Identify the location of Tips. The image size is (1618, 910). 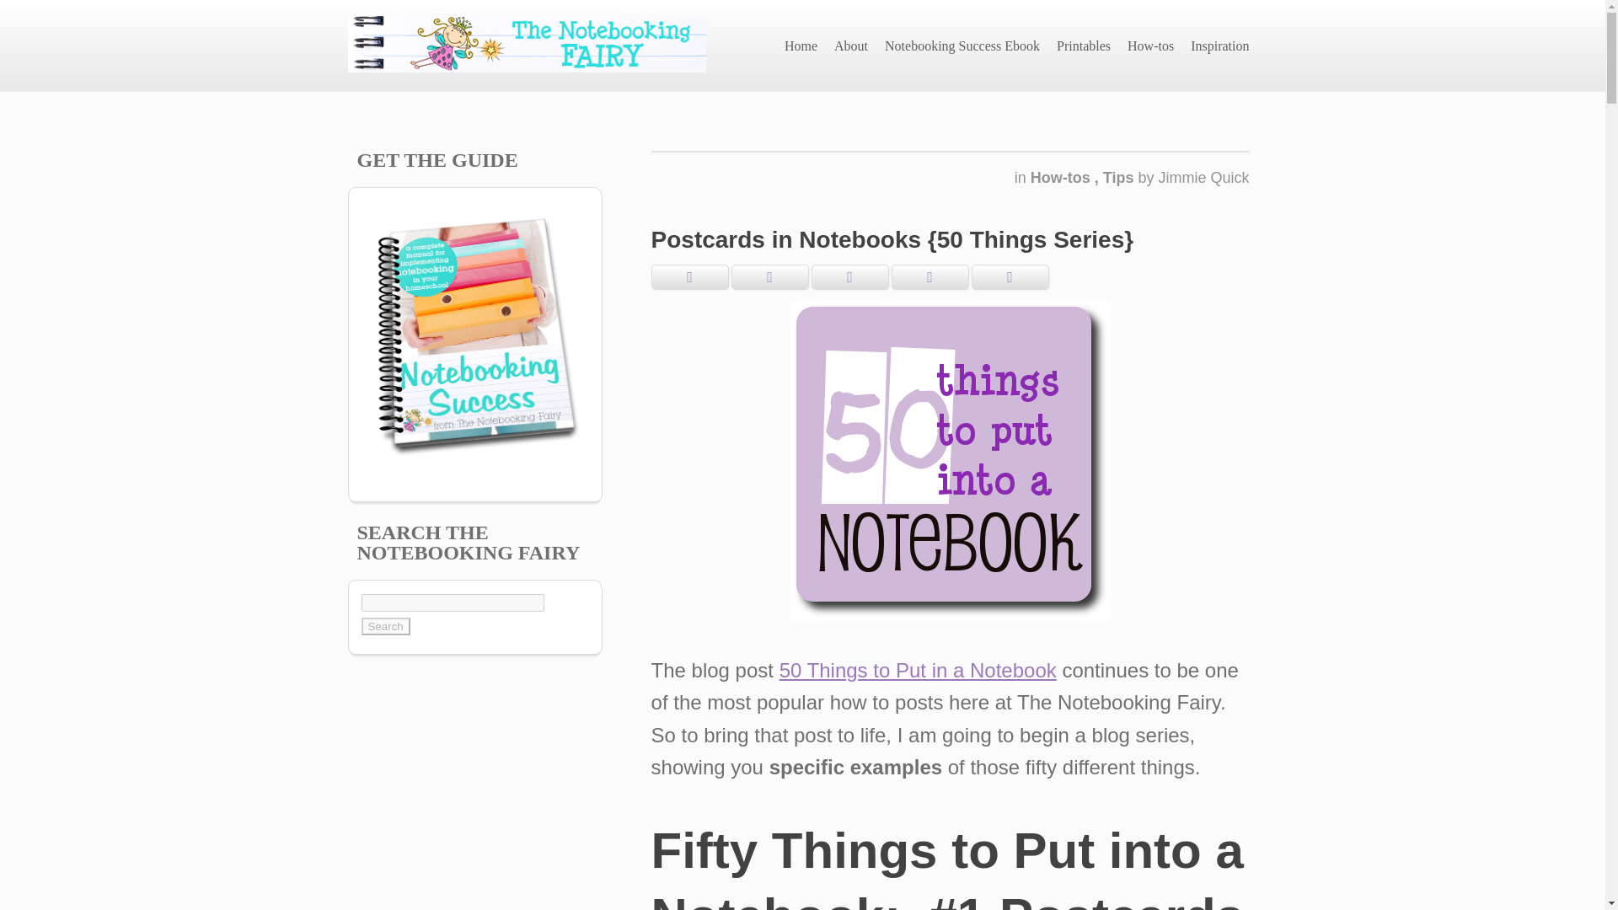
(1121, 177).